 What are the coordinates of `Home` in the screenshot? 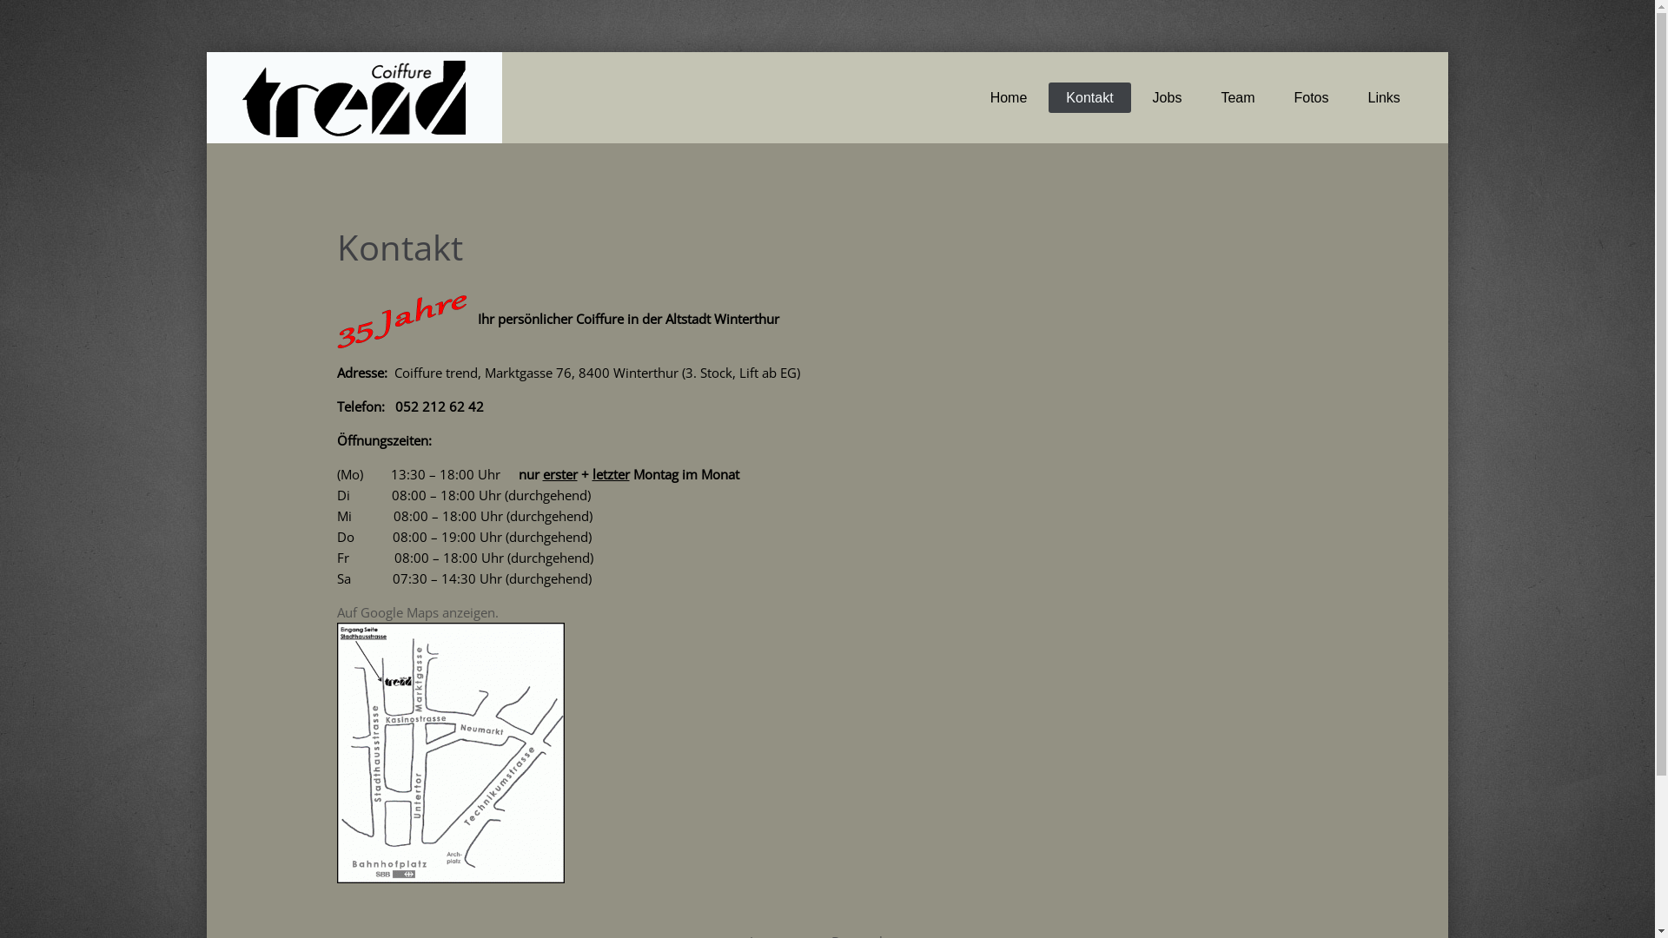 It's located at (1009, 97).